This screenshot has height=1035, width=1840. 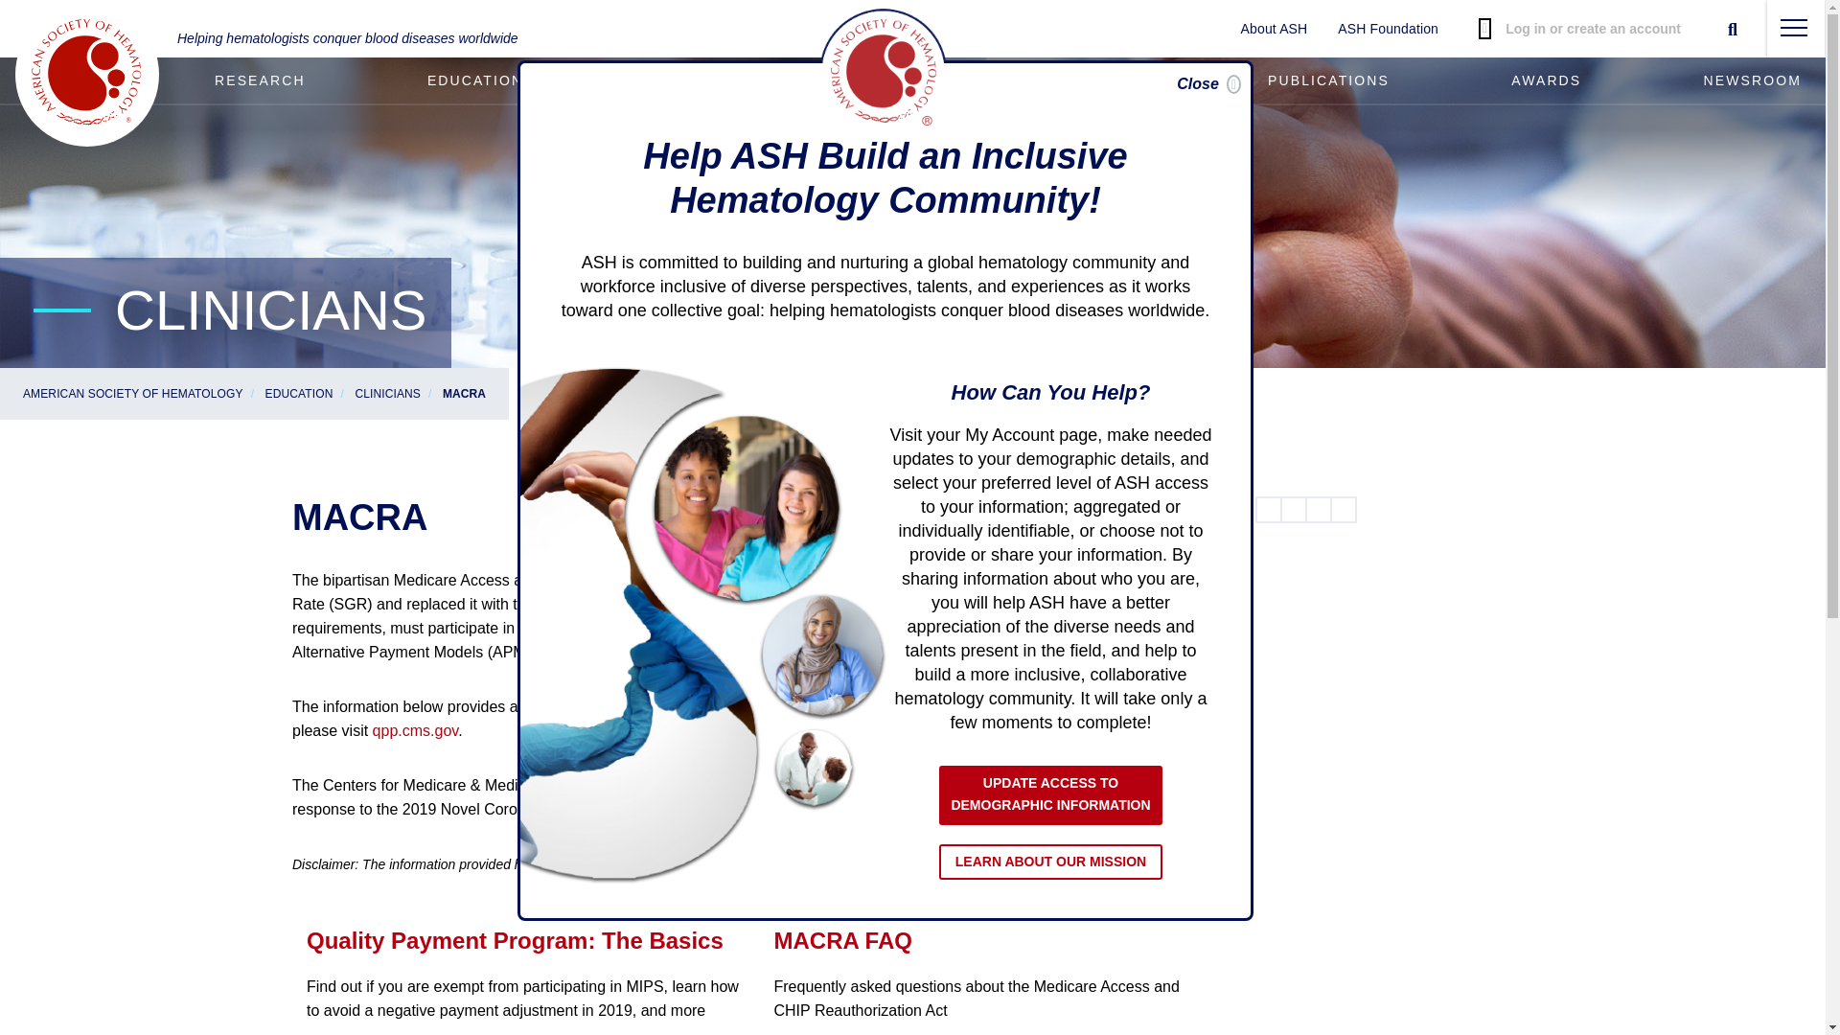 What do you see at coordinates (1102, 80) in the screenshot?
I see `MEETINGS` at bounding box center [1102, 80].